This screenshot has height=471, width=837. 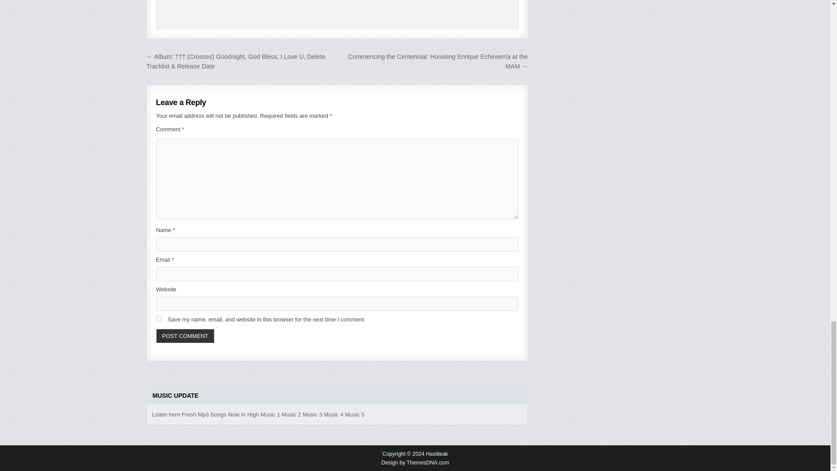 What do you see at coordinates (354, 414) in the screenshot?
I see `Music 5` at bounding box center [354, 414].